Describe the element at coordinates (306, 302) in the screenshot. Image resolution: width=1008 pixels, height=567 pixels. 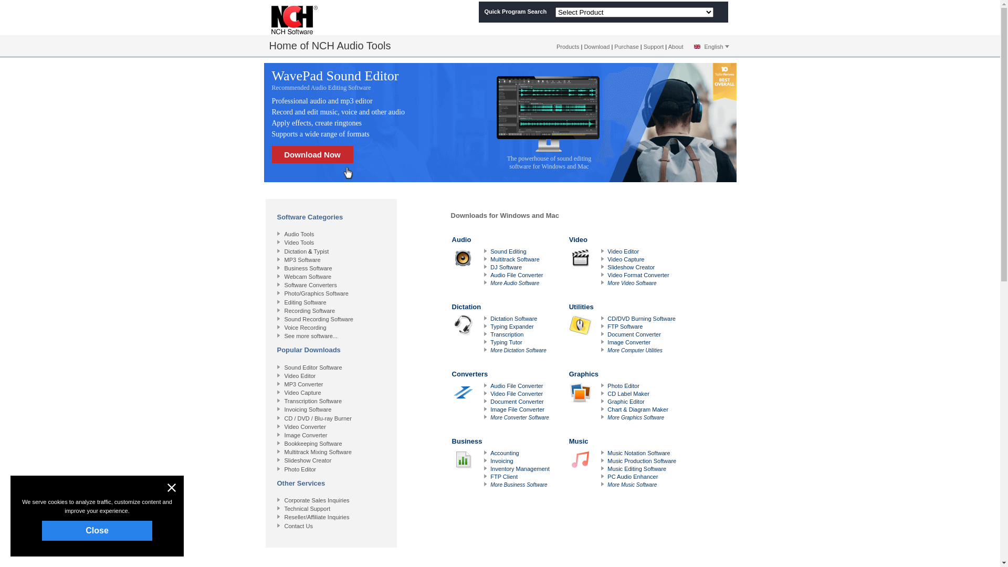
I see `Editing Software` at that location.